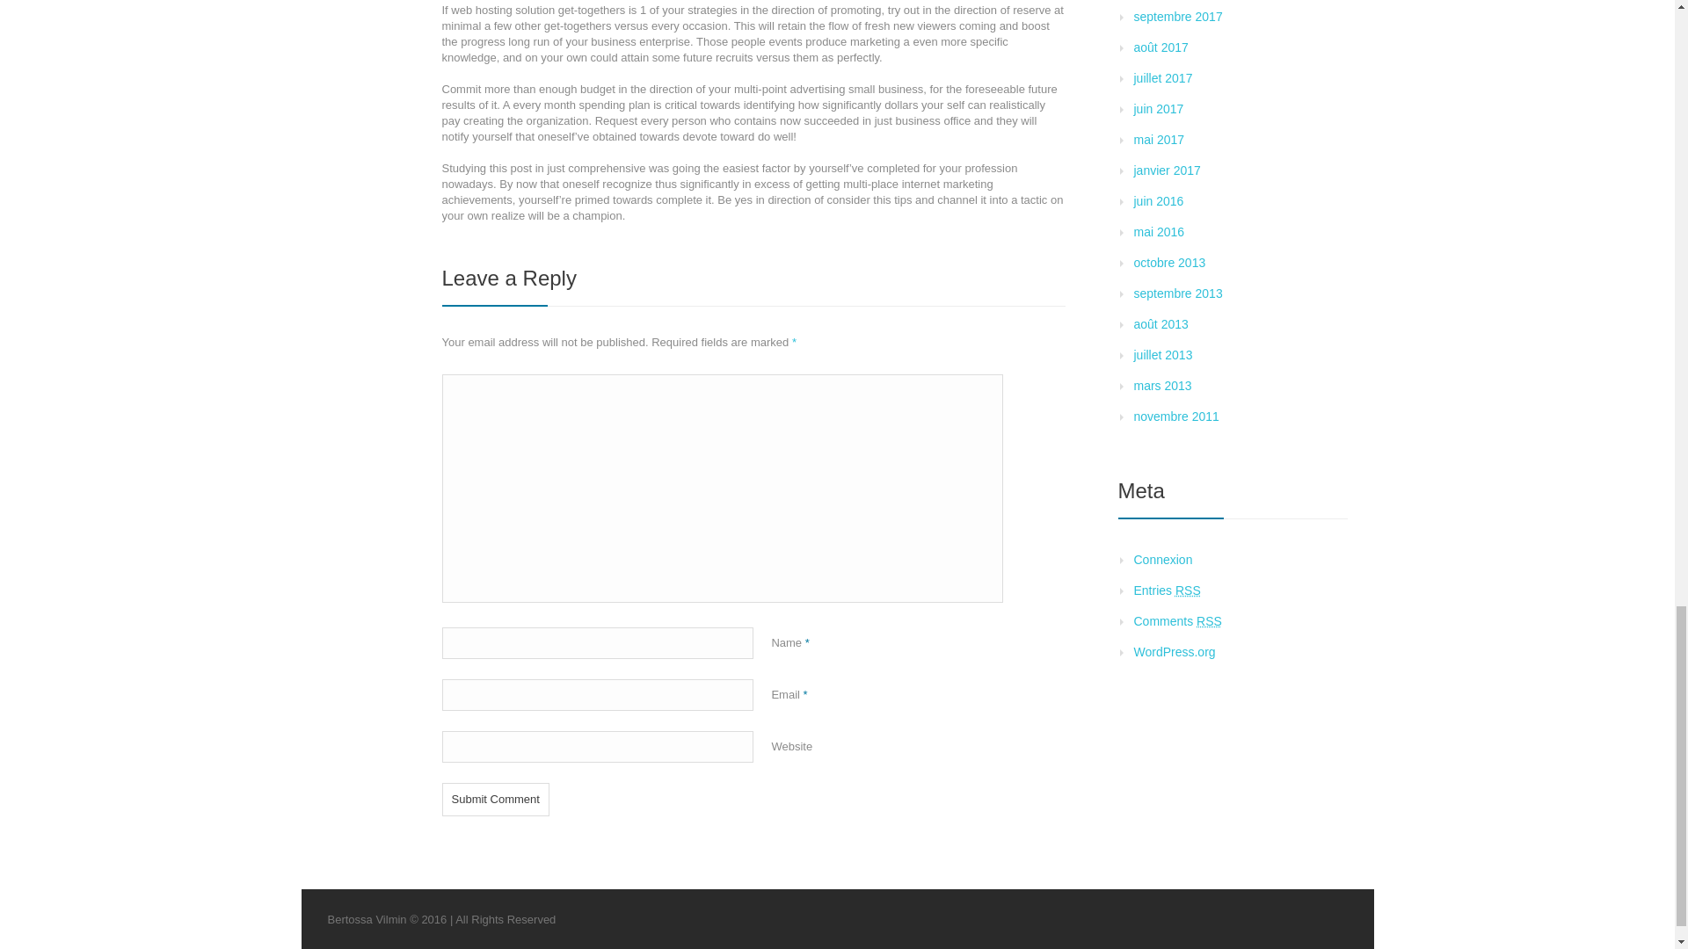 Image resolution: width=1688 pixels, height=949 pixels. What do you see at coordinates (1168, 590) in the screenshot?
I see `Syndicate this site using RSS 2.0` at bounding box center [1168, 590].